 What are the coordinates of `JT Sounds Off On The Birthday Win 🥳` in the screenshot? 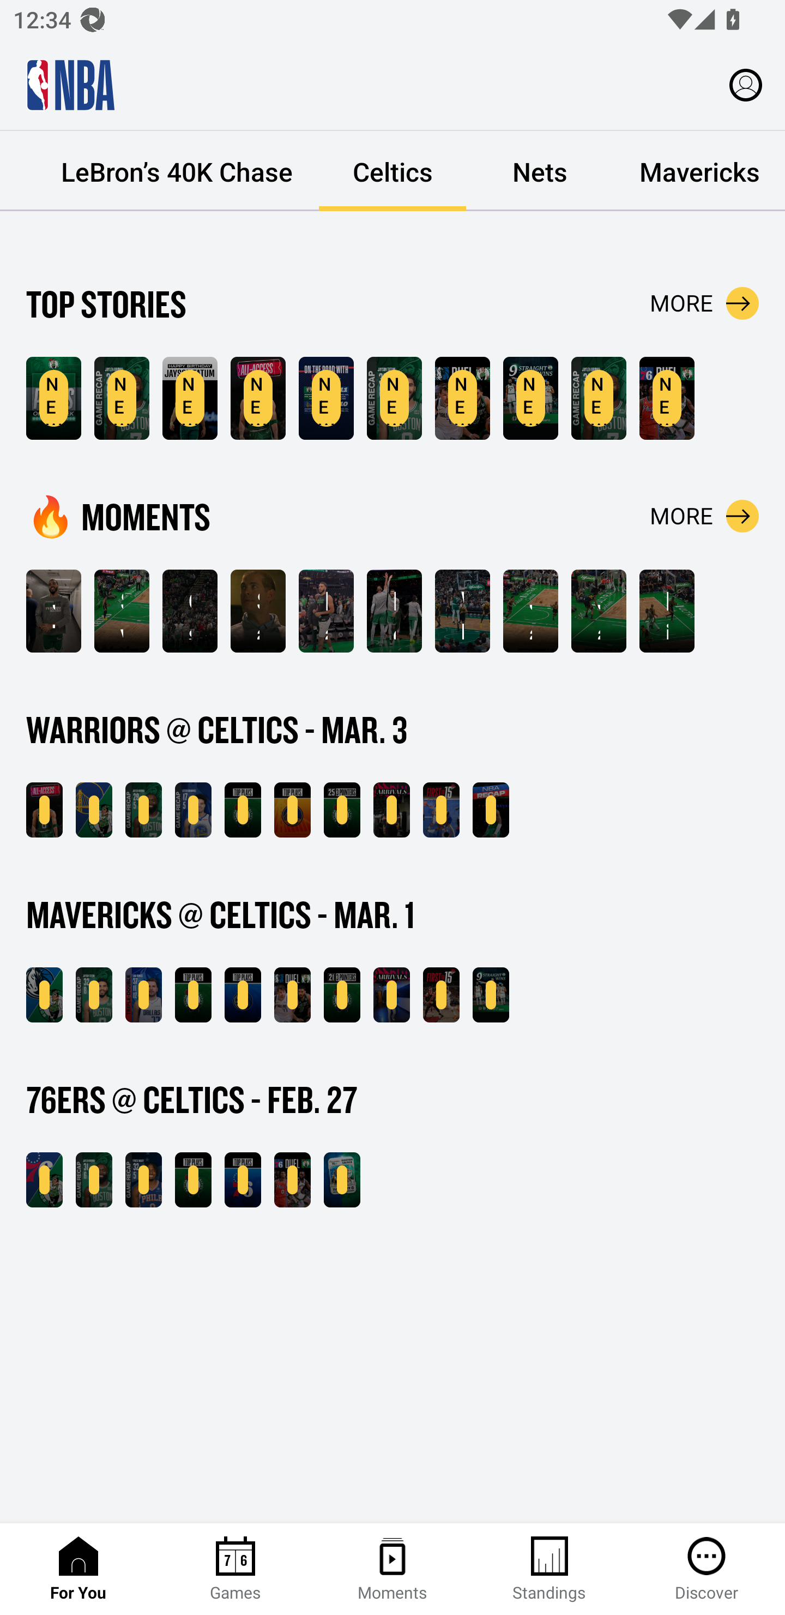 It's located at (53, 611).